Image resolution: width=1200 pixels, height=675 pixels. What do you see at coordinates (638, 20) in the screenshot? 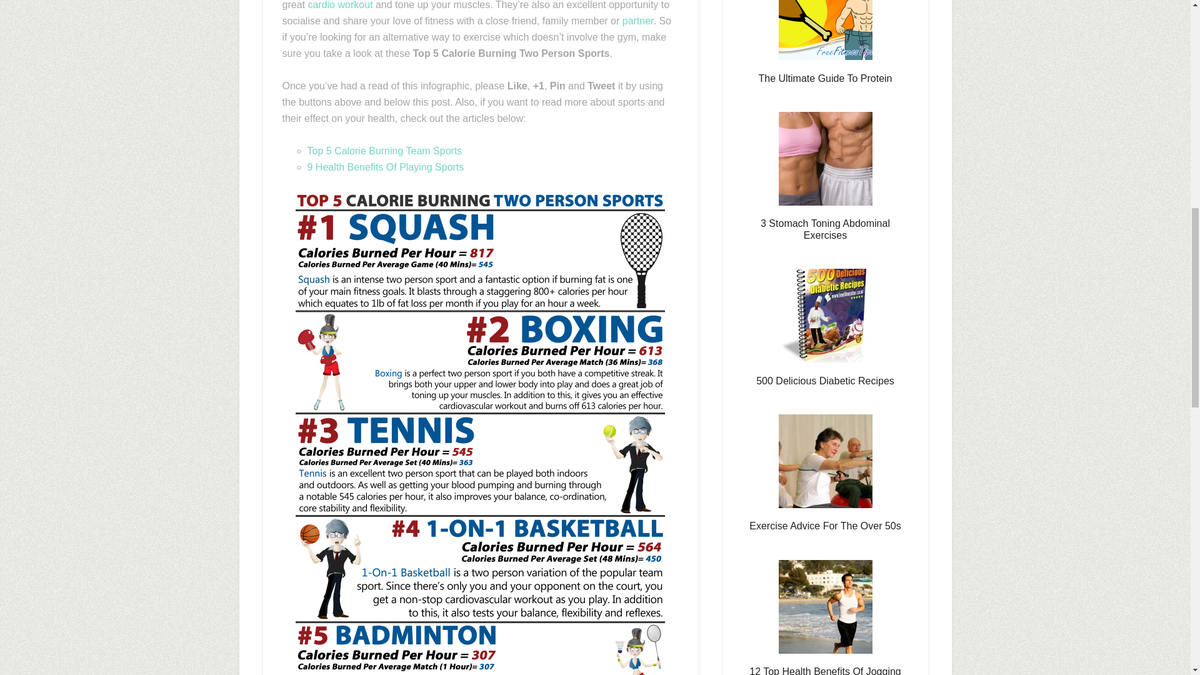
I see `partner` at bounding box center [638, 20].